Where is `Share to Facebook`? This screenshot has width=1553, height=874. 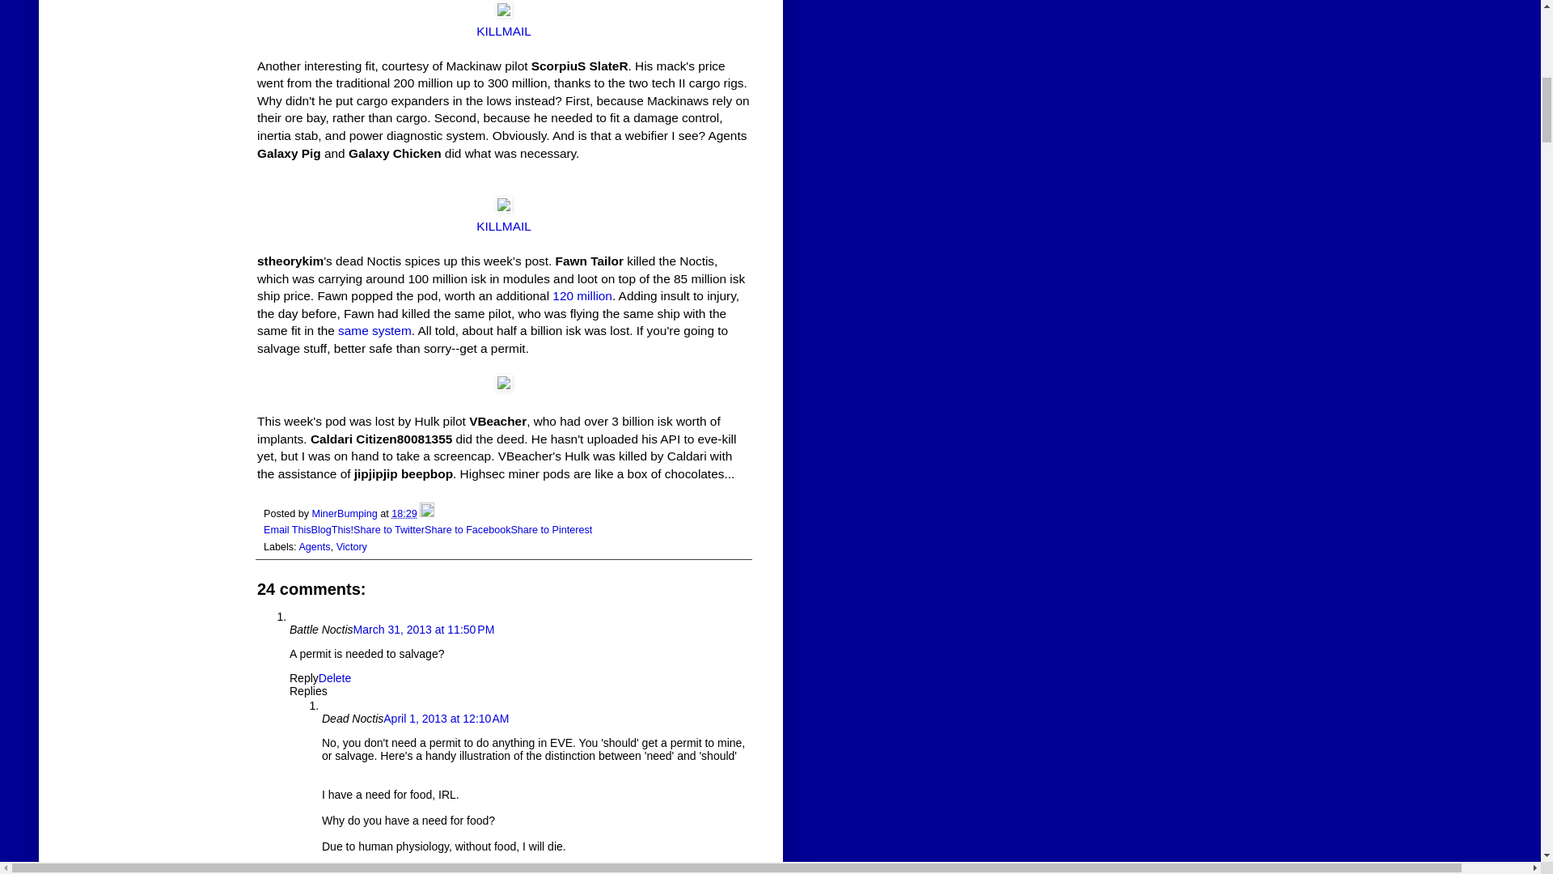
Share to Facebook is located at coordinates (468, 530).